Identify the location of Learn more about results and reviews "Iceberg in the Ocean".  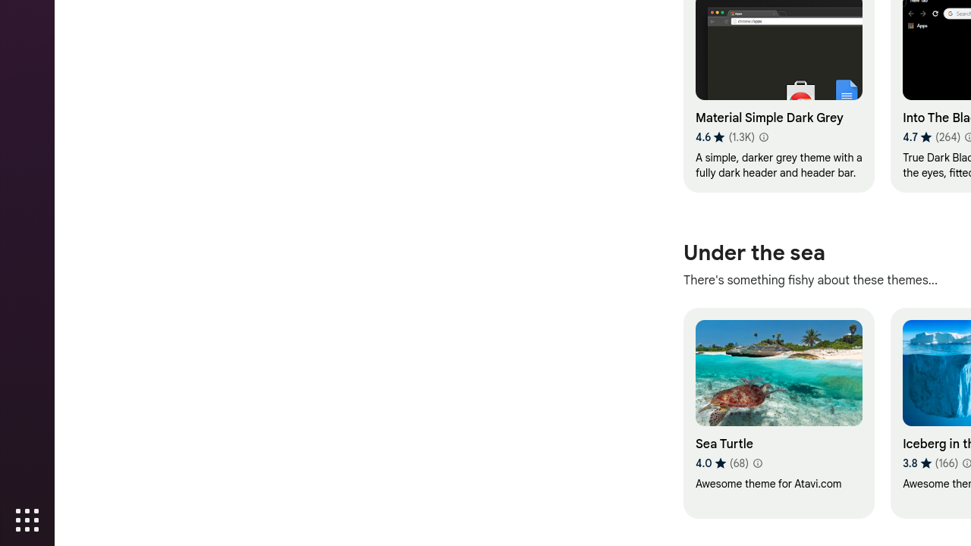
(966, 463).